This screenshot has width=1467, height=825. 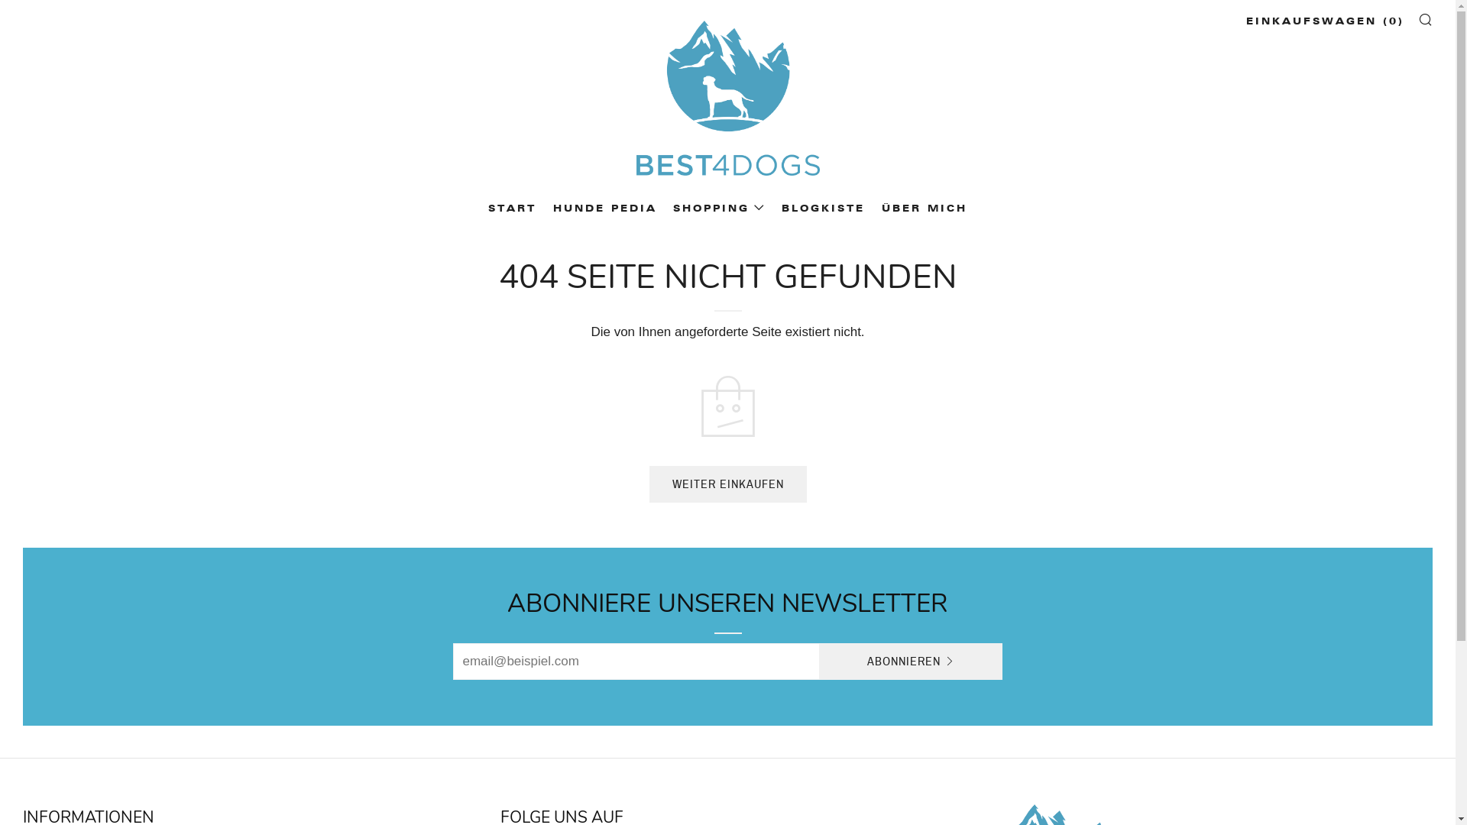 I want to click on BLOGKISTE, so click(x=824, y=209).